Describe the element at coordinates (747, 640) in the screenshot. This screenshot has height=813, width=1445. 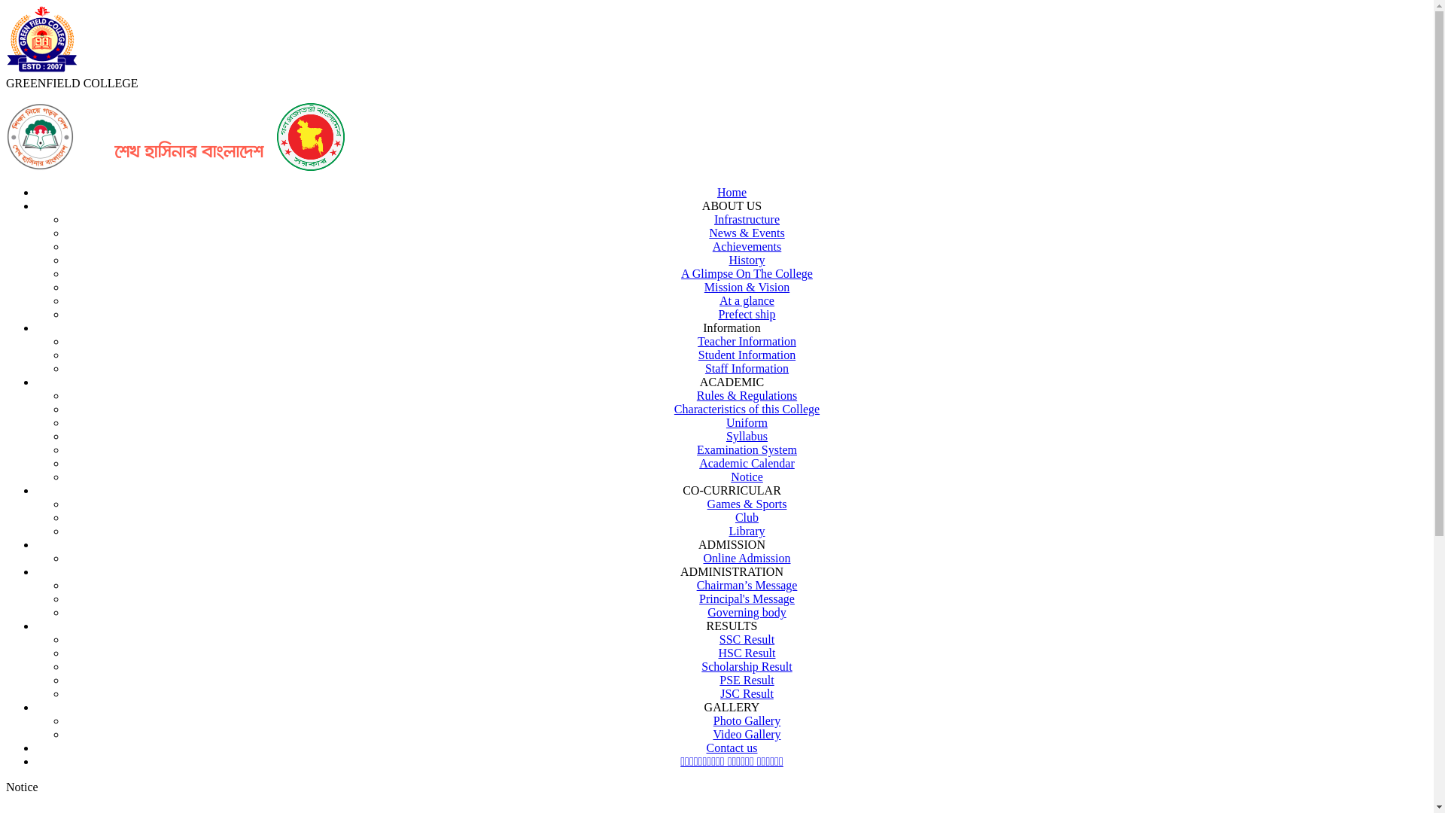
I see `SSC Result` at that location.